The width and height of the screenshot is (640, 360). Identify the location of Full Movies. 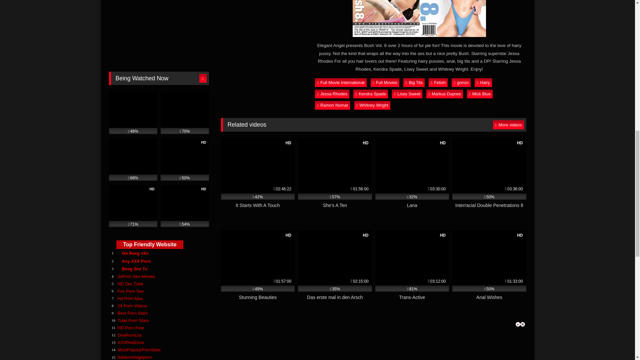
(385, 83).